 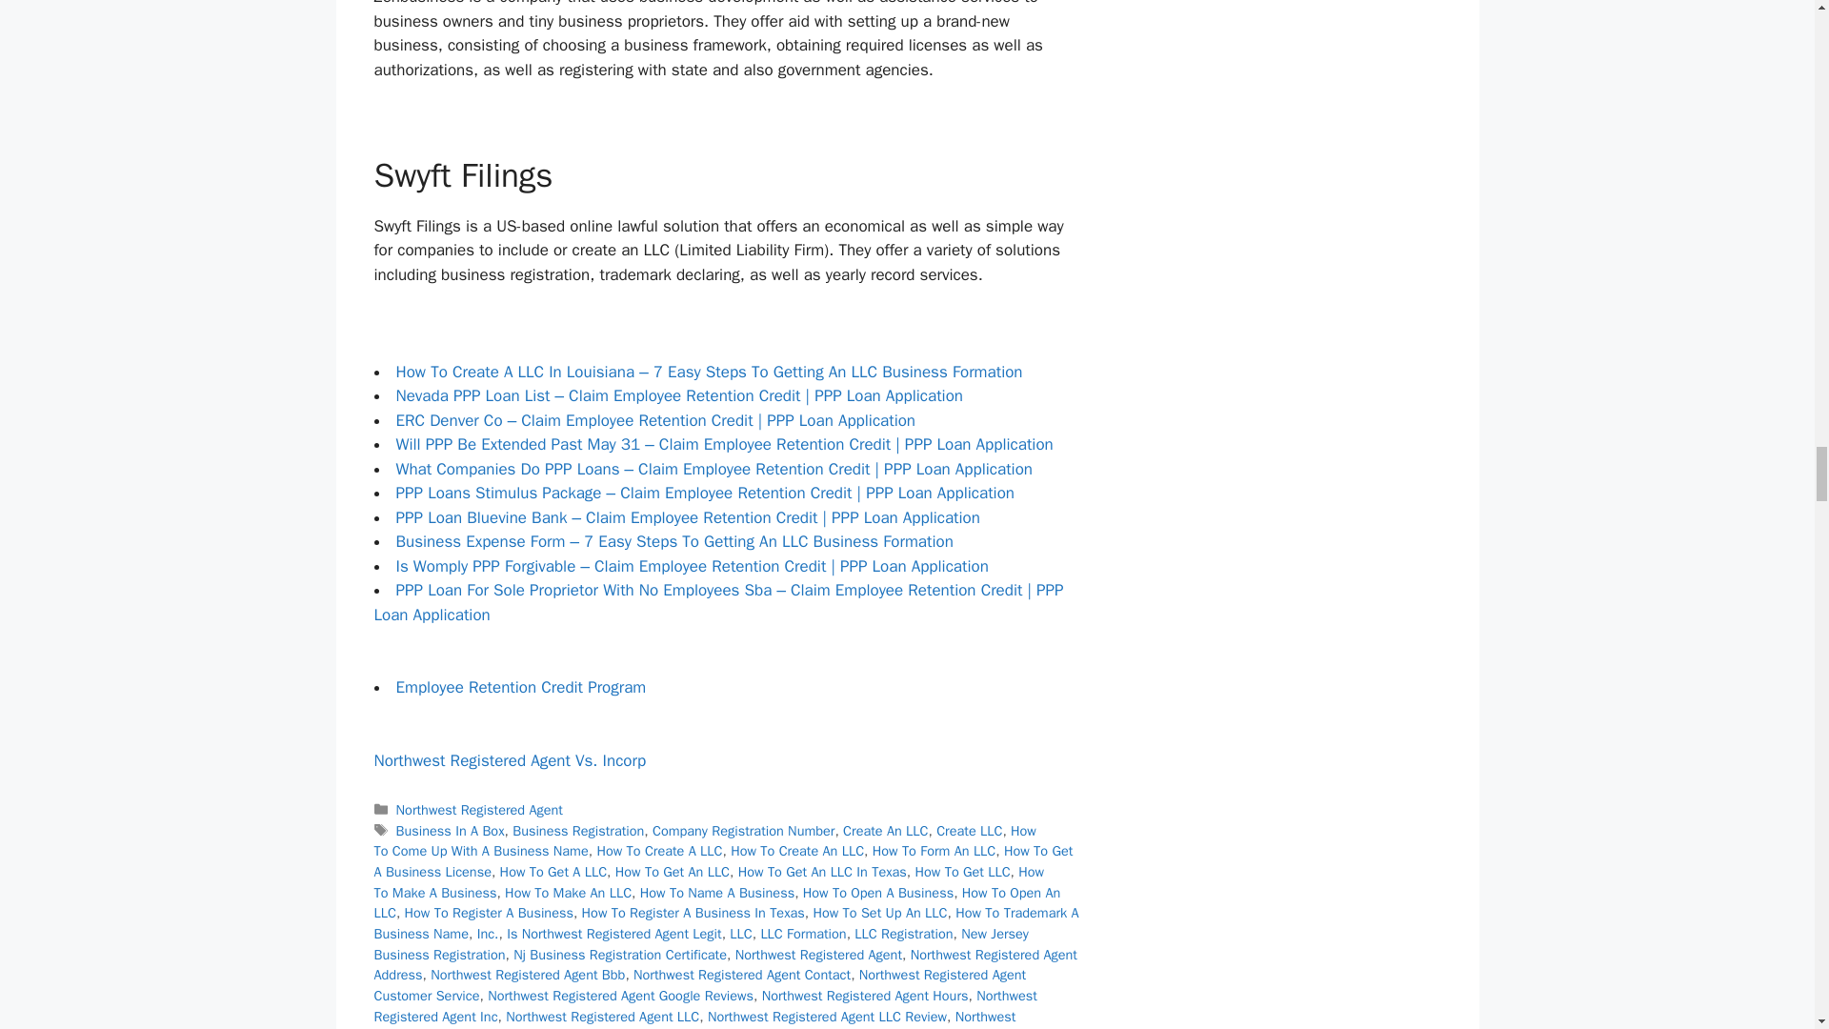 I want to click on Employee Retention Credit Program, so click(x=522, y=687).